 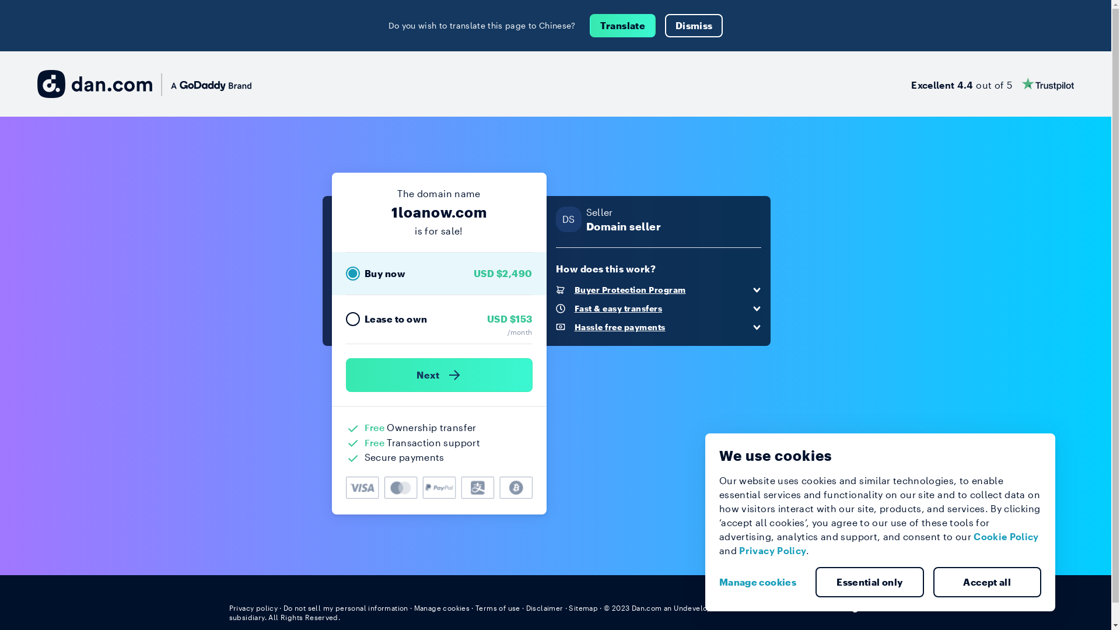 What do you see at coordinates (993, 84) in the screenshot?
I see `Excellent 4.4 out of 5` at bounding box center [993, 84].